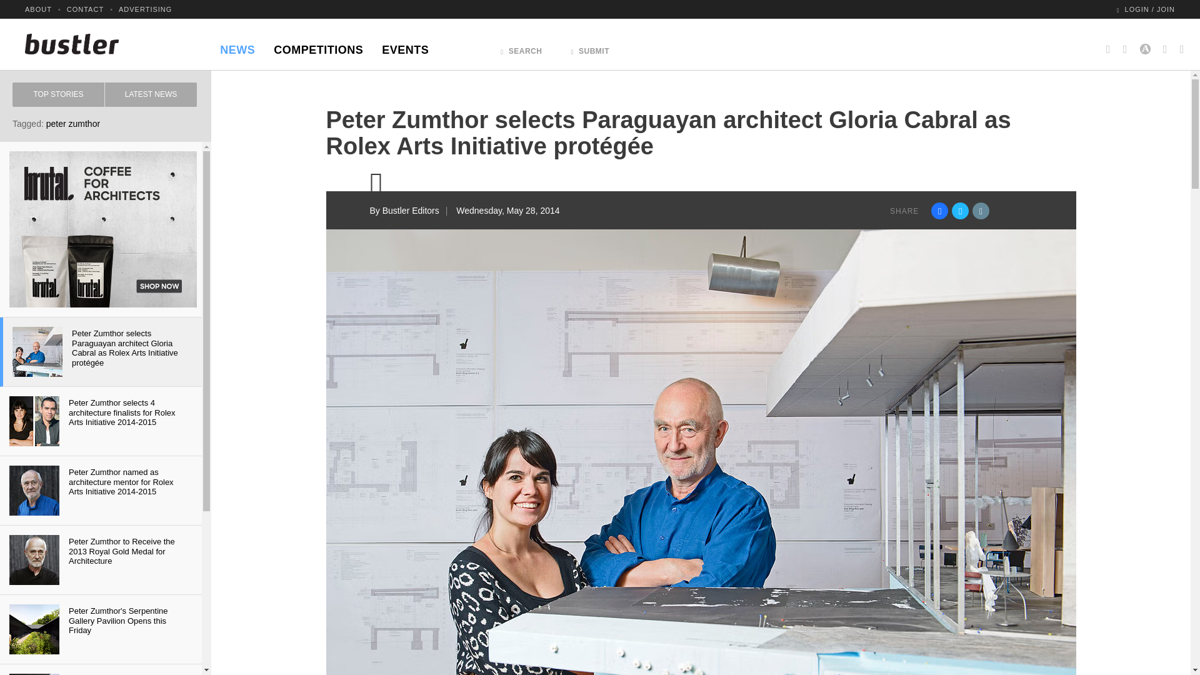 This screenshot has width=1200, height=675. I want to click on Bustler is powered by Archinect, so click(1145, 44).